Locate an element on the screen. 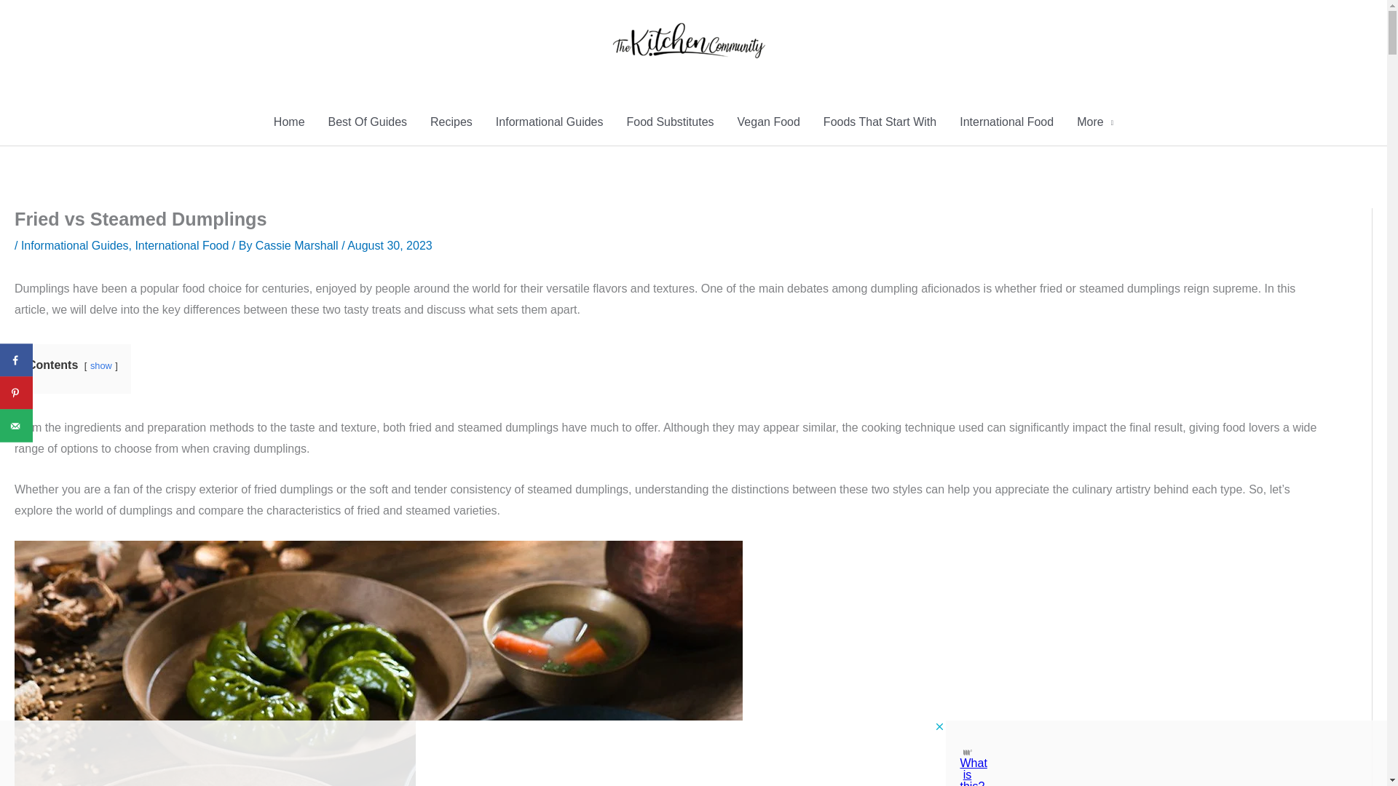 The image size is (1398, 786). Cassie Marshall is located at coordinates (299, 245).